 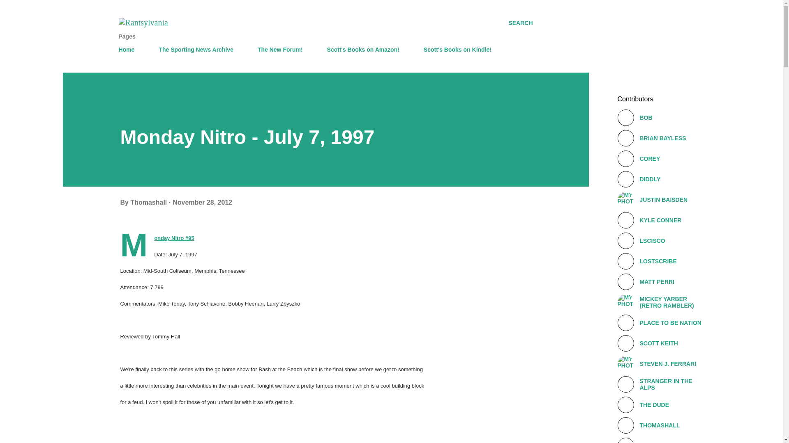 What do you see at coordinates (202, 202) in the screenshot?
I see `November 28, 2012` at bounding box center [202, 202].